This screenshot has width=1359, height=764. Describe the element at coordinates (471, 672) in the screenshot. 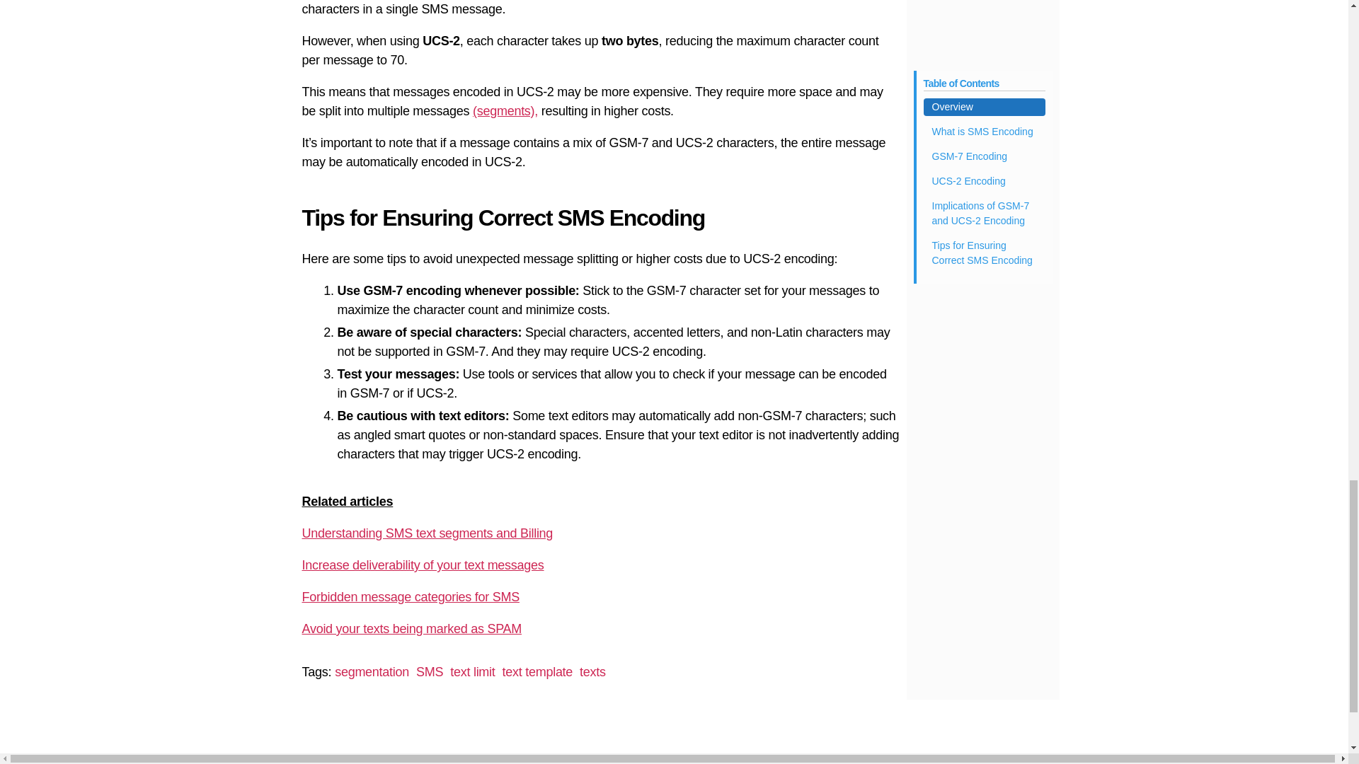

I see `text limit` at that location.